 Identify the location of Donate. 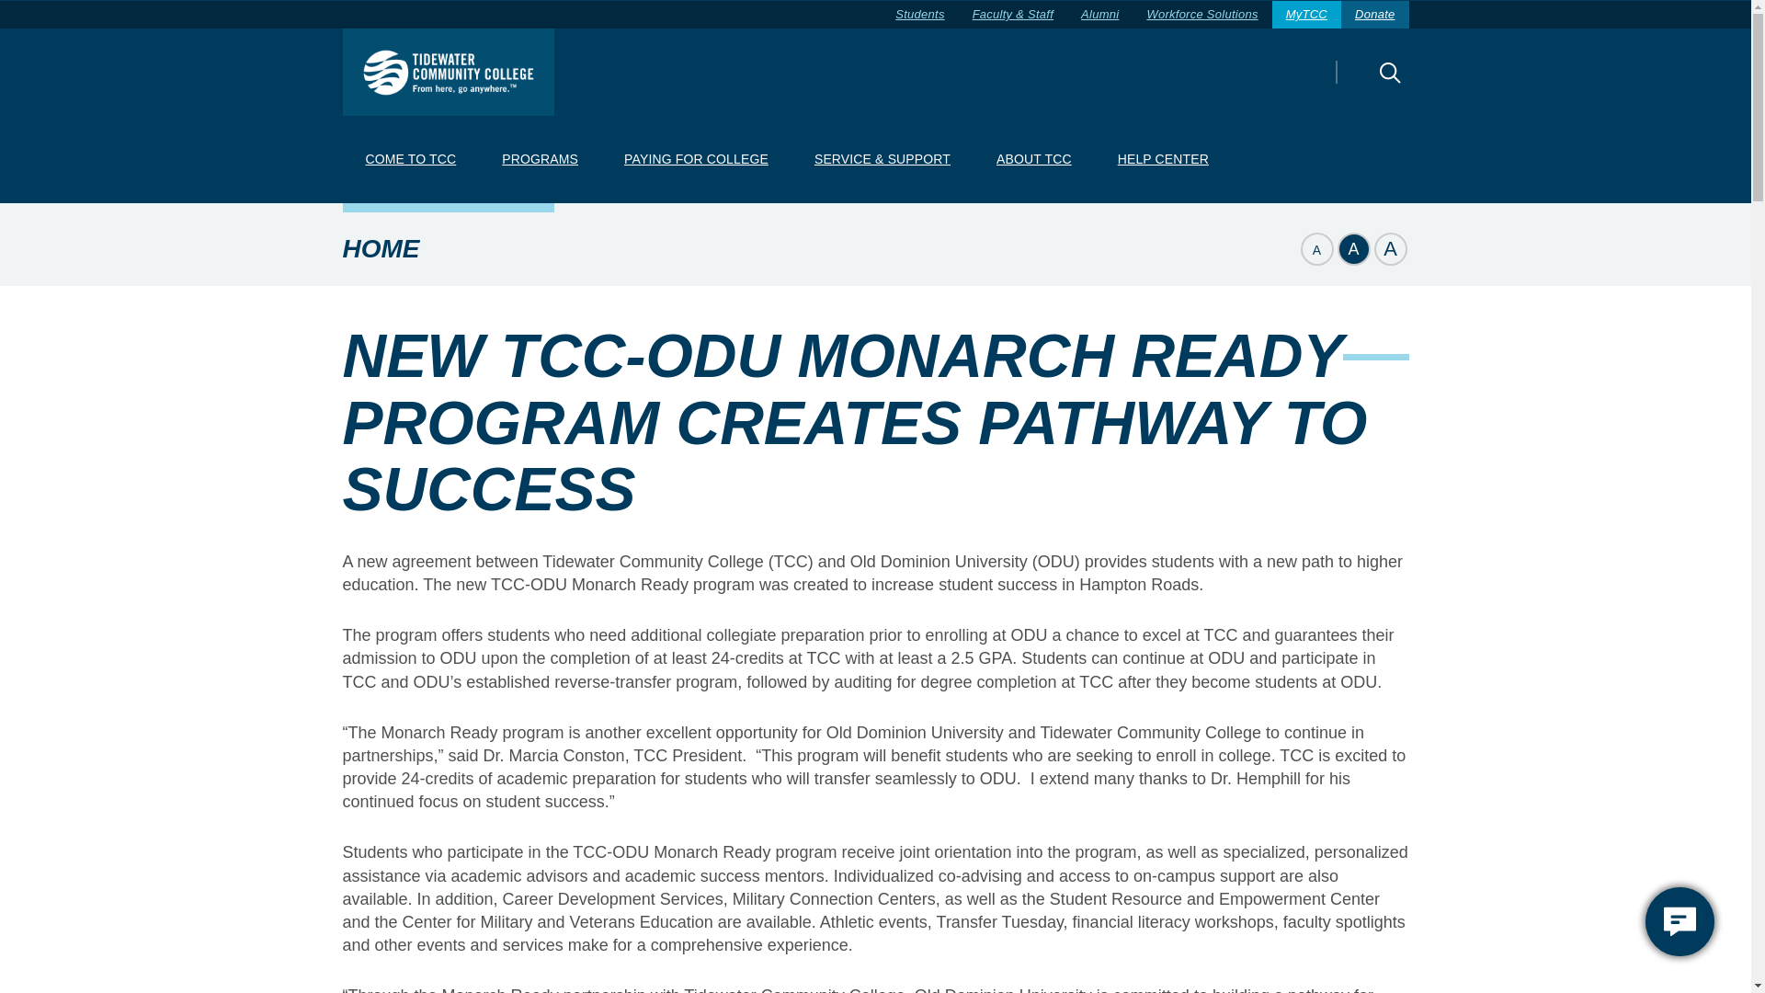
(1375, 15).